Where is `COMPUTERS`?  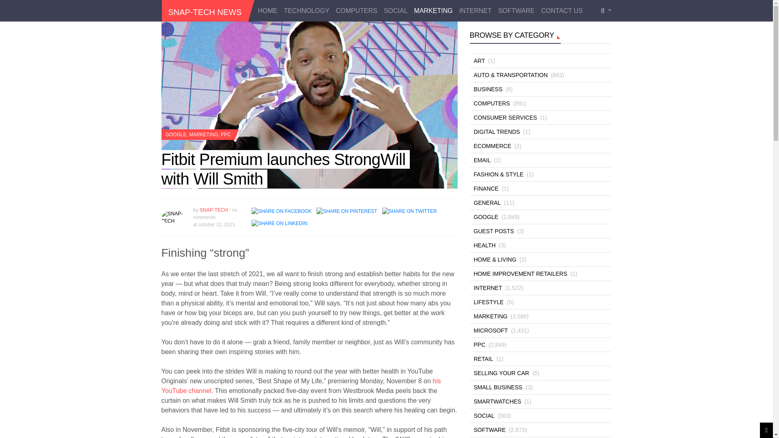
COMPUTERS is located at coordinates (491, 103).